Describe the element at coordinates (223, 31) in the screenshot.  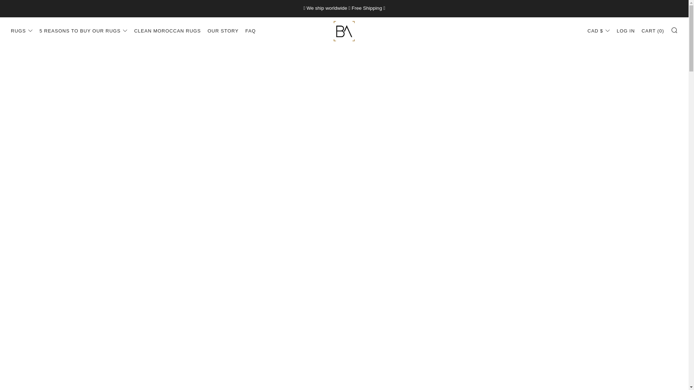
I see `OUR STORY` at that location.